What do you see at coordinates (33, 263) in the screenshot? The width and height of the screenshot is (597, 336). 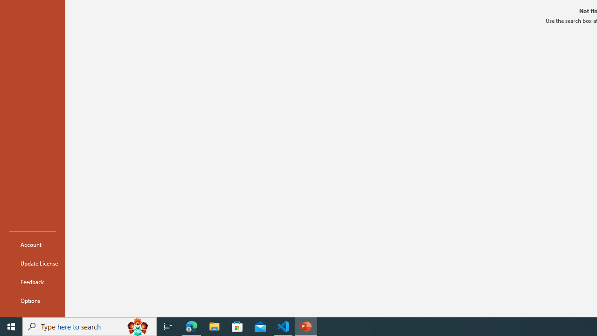 I see `Update License` at bounding box center [33, 263].